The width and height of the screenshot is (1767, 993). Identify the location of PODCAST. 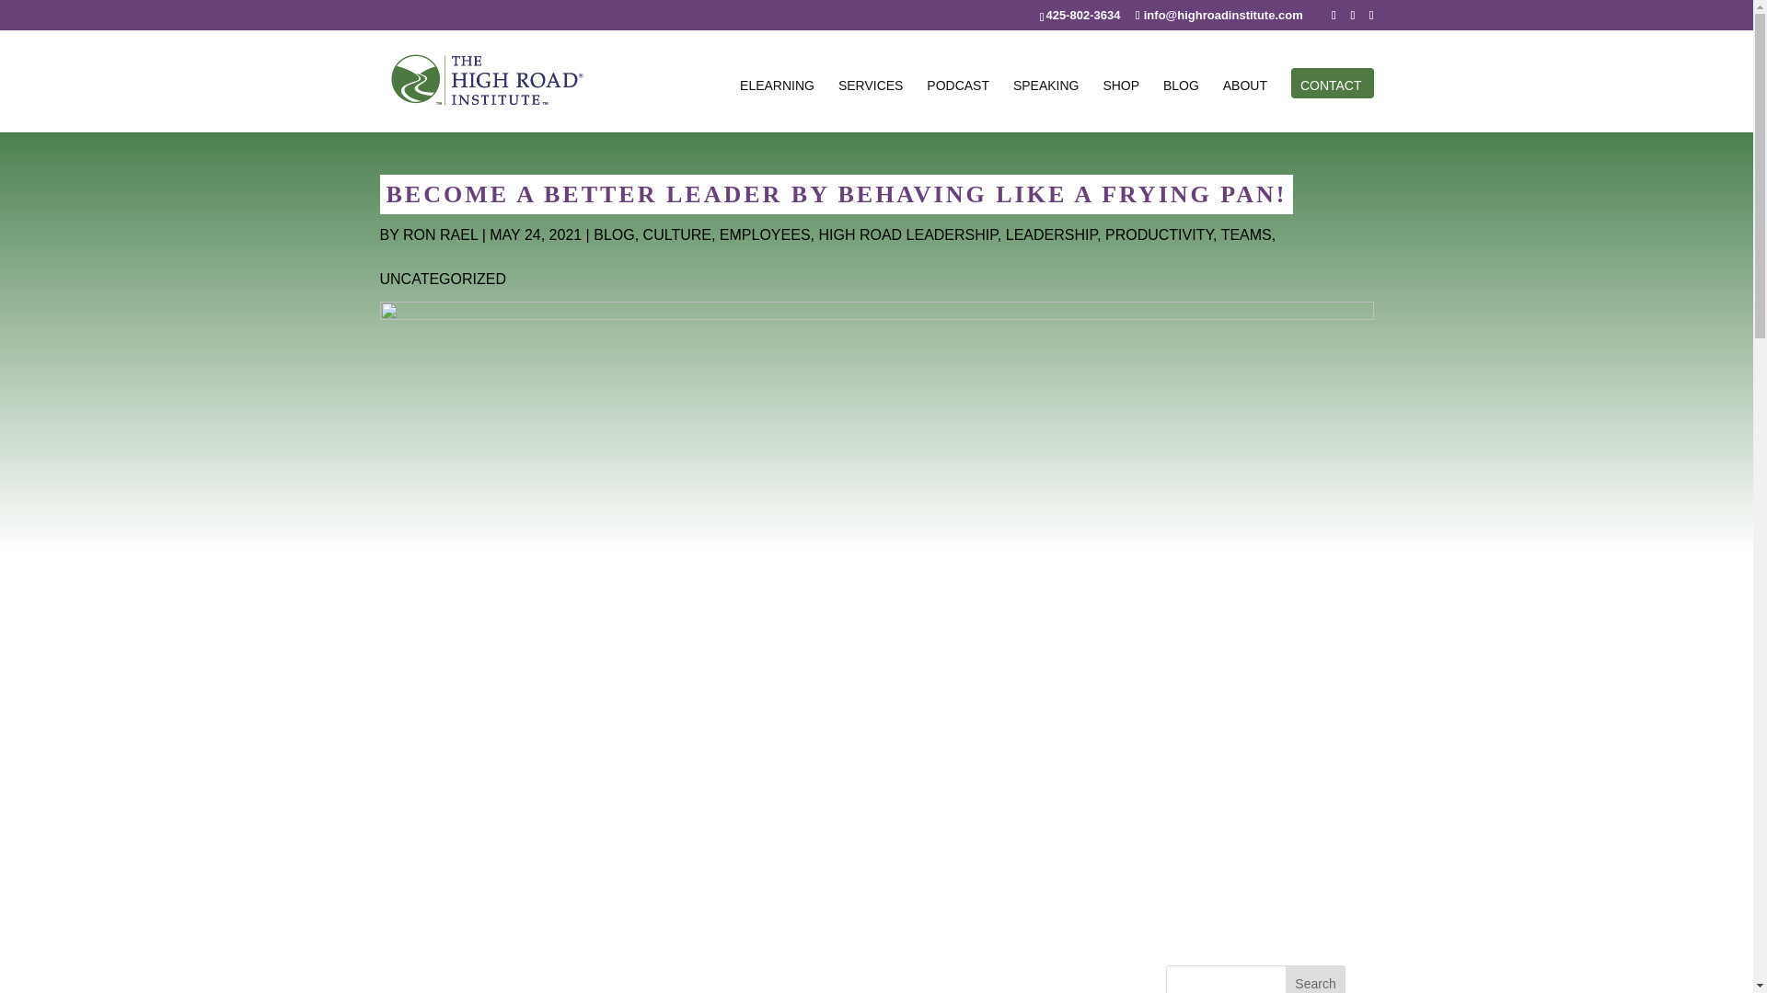
(957, 105).